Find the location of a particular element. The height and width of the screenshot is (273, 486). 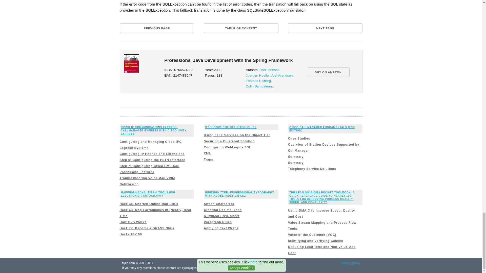

Creating Decimal Tabs is located at coordinates (222, 210).